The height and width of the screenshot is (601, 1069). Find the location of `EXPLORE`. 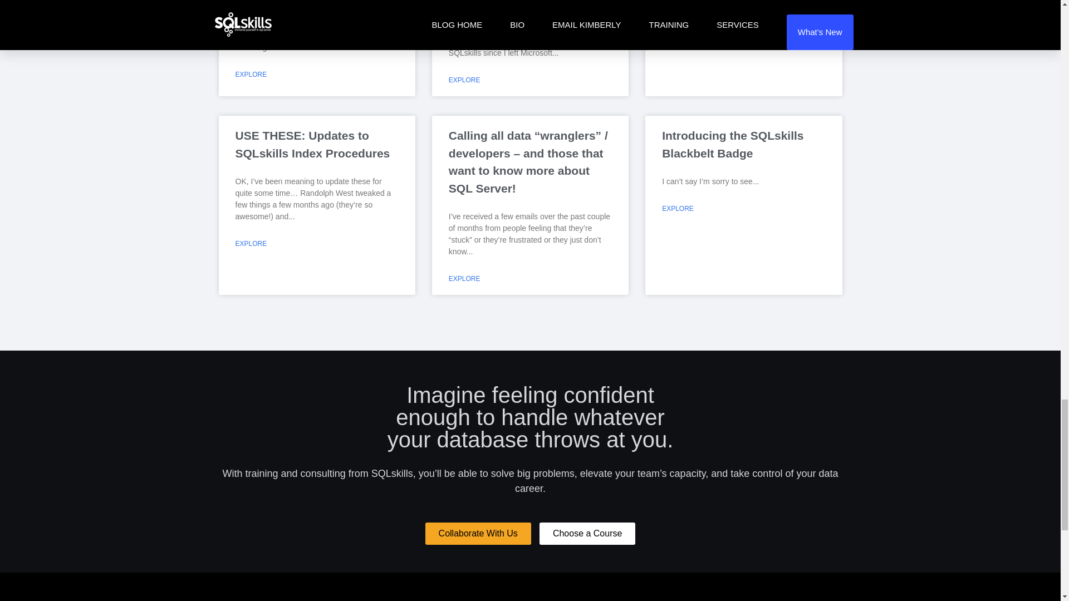

EXPLORE is located at coordinates (678, 45).